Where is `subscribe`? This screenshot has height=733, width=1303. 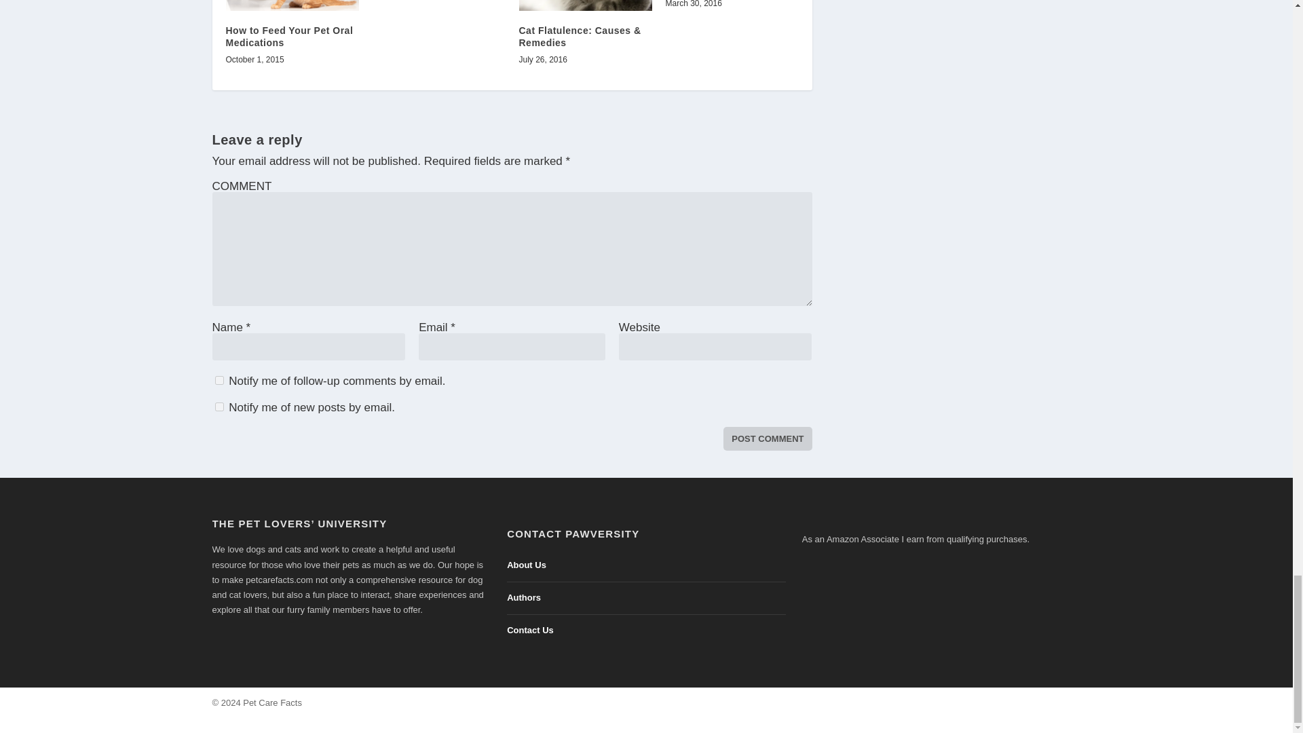
subscribe is located at coordinates (219, 406).